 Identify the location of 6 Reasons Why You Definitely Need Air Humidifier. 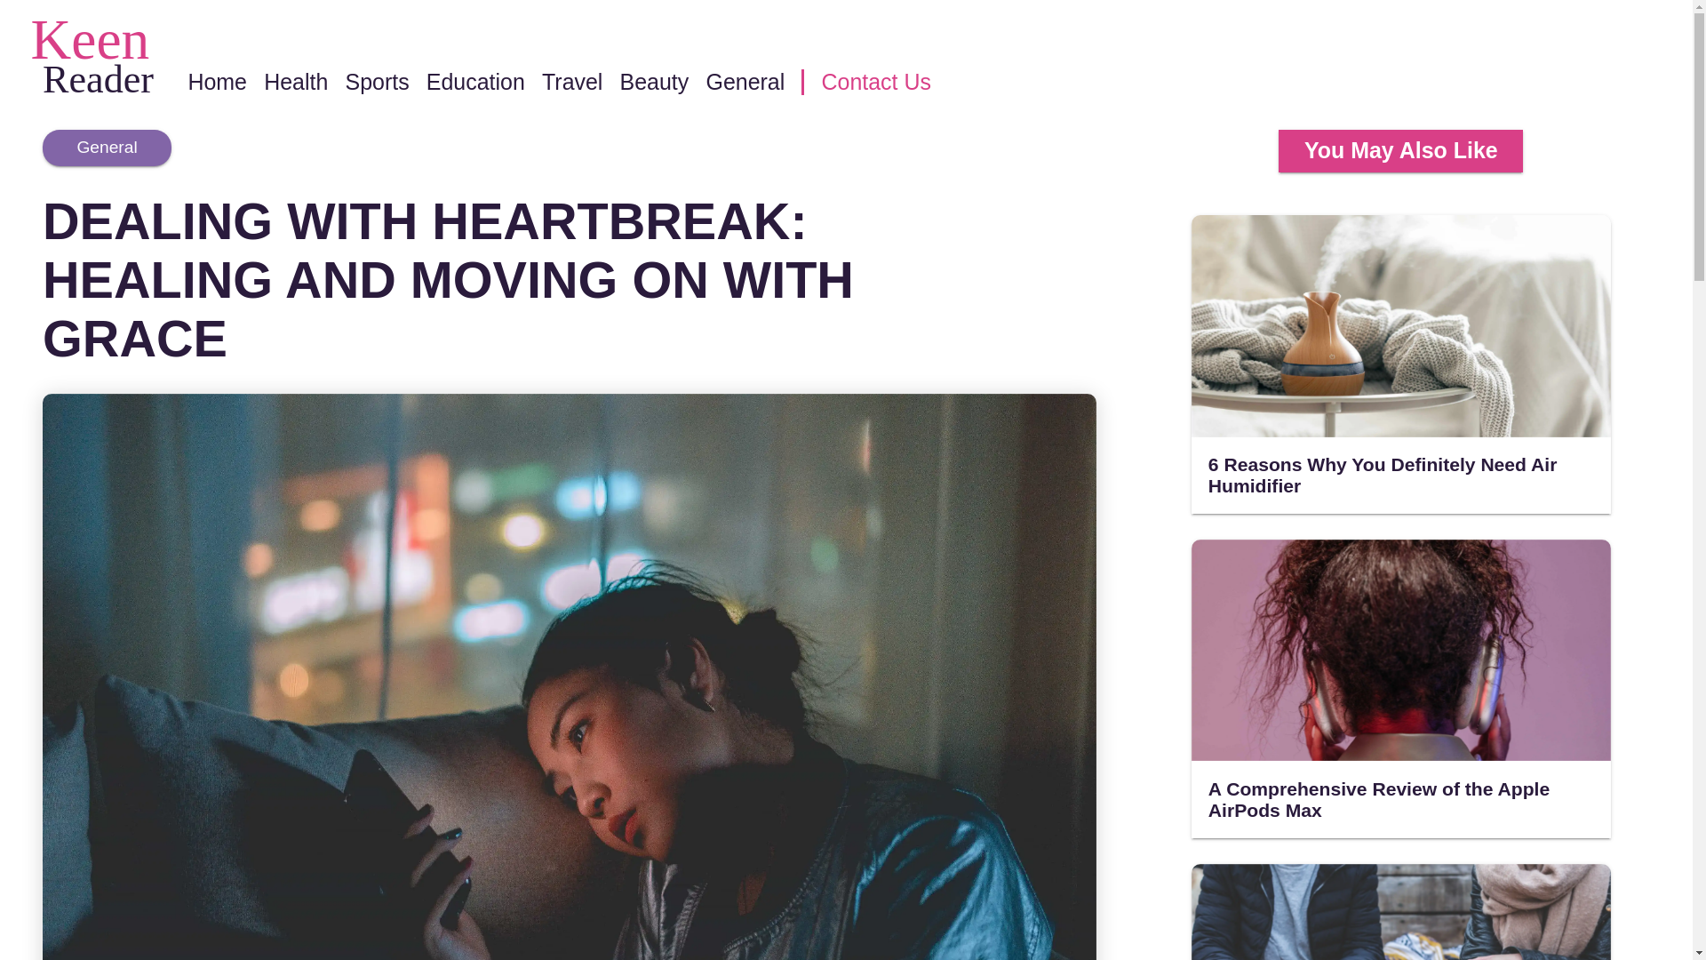
(1400, 364).